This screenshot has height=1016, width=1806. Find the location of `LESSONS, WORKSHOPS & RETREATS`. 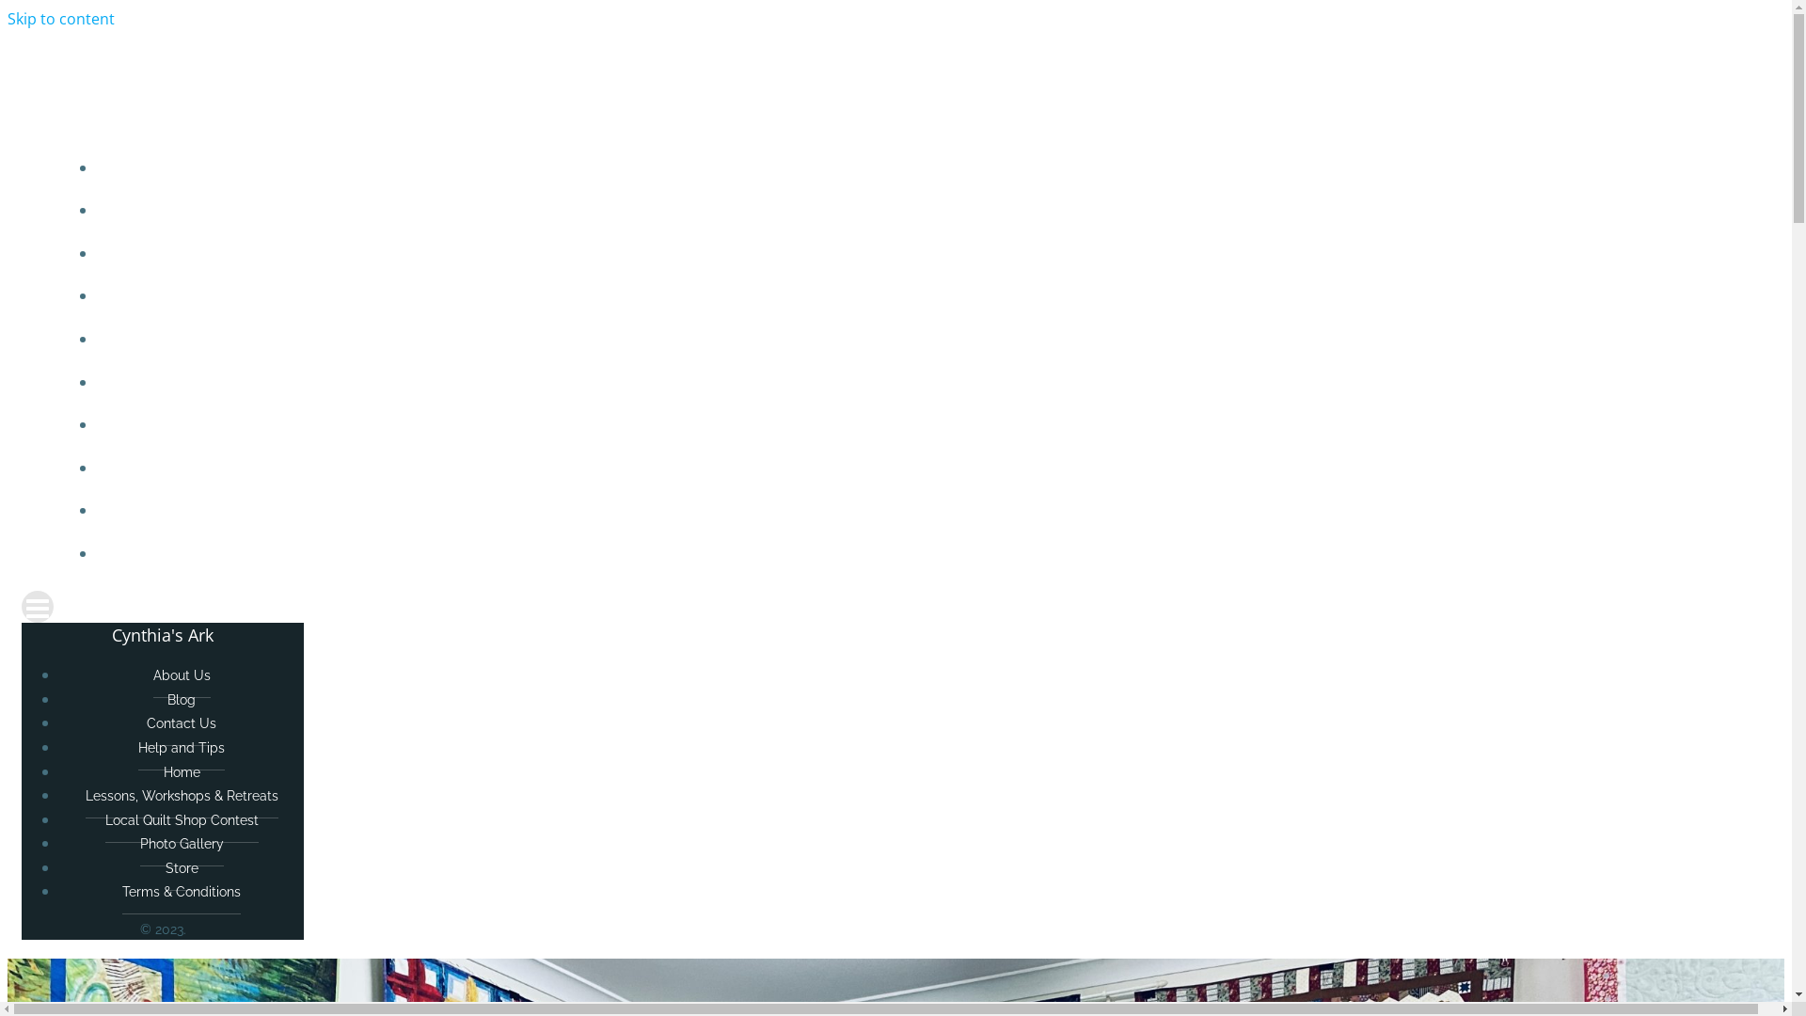

LESSONS, WORKSHOPS & RETREATS is located at coordinates (933, 383).